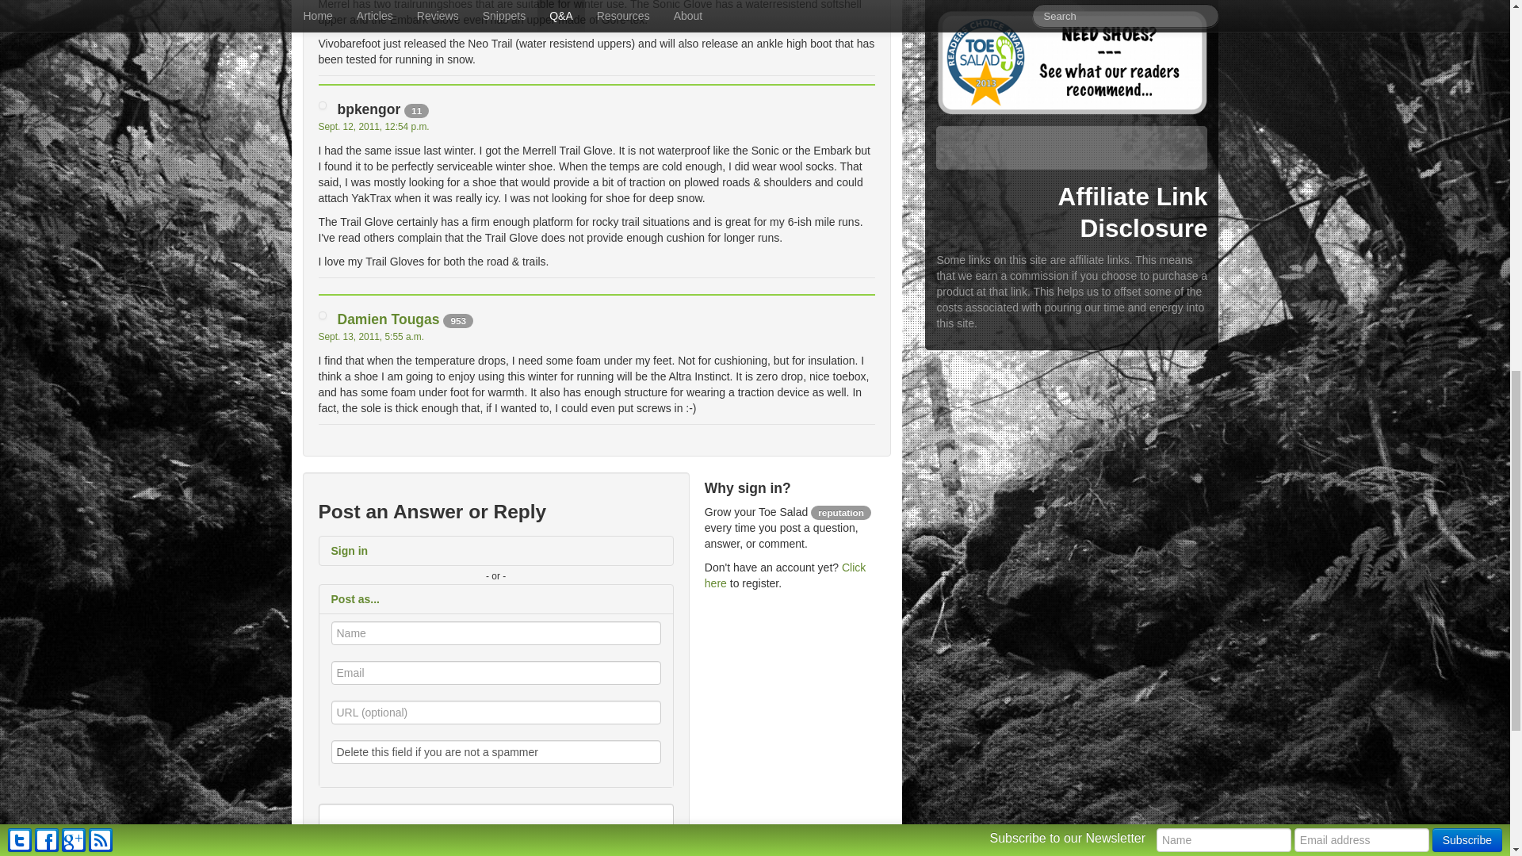 The image size is (1522, 856). Describe the element at coordinates (495, 550) in the screenshot. I see `Sign in` at that location.